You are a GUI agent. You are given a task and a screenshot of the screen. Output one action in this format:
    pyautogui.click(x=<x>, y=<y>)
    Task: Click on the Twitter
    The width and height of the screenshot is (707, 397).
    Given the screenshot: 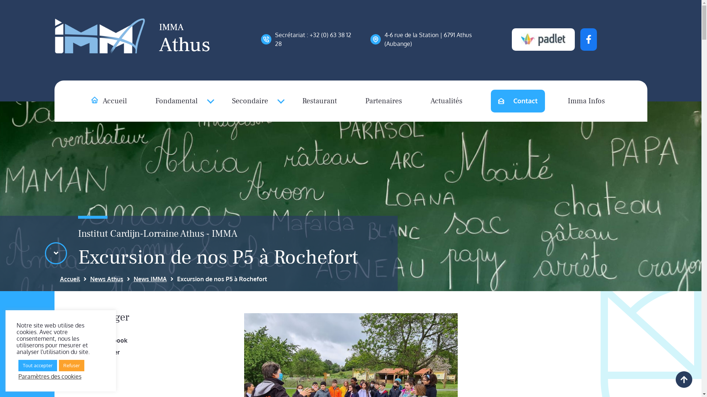 What is the action you would take?
    pyautogui.click(x=105, y=352)
    